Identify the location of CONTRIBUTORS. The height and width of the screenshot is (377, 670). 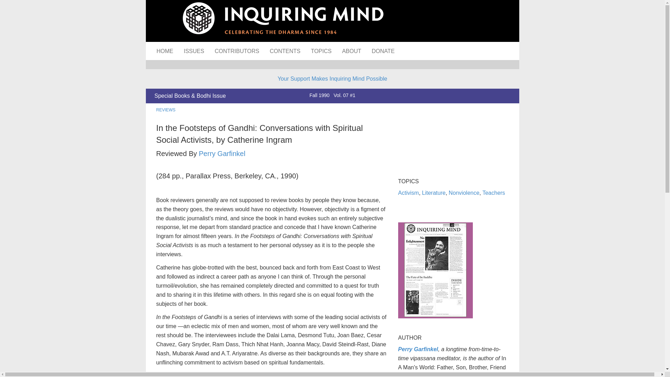
(237, 51).